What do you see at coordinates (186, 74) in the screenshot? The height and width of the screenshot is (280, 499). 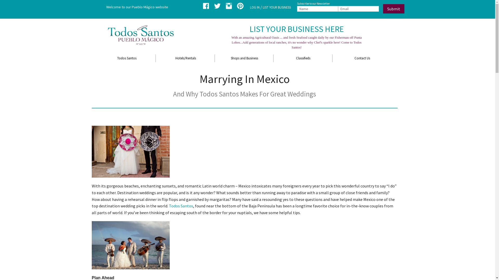 I see `Vacation Rentals` at bounding box center [186, 74].